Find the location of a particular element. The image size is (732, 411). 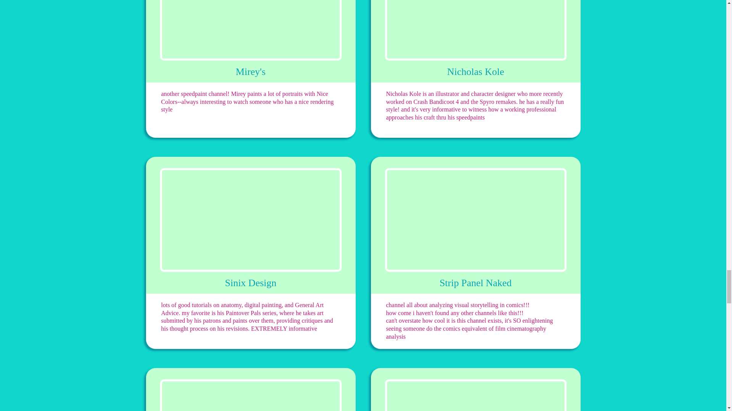

YouTube video player is located at coordinates (251, 395).